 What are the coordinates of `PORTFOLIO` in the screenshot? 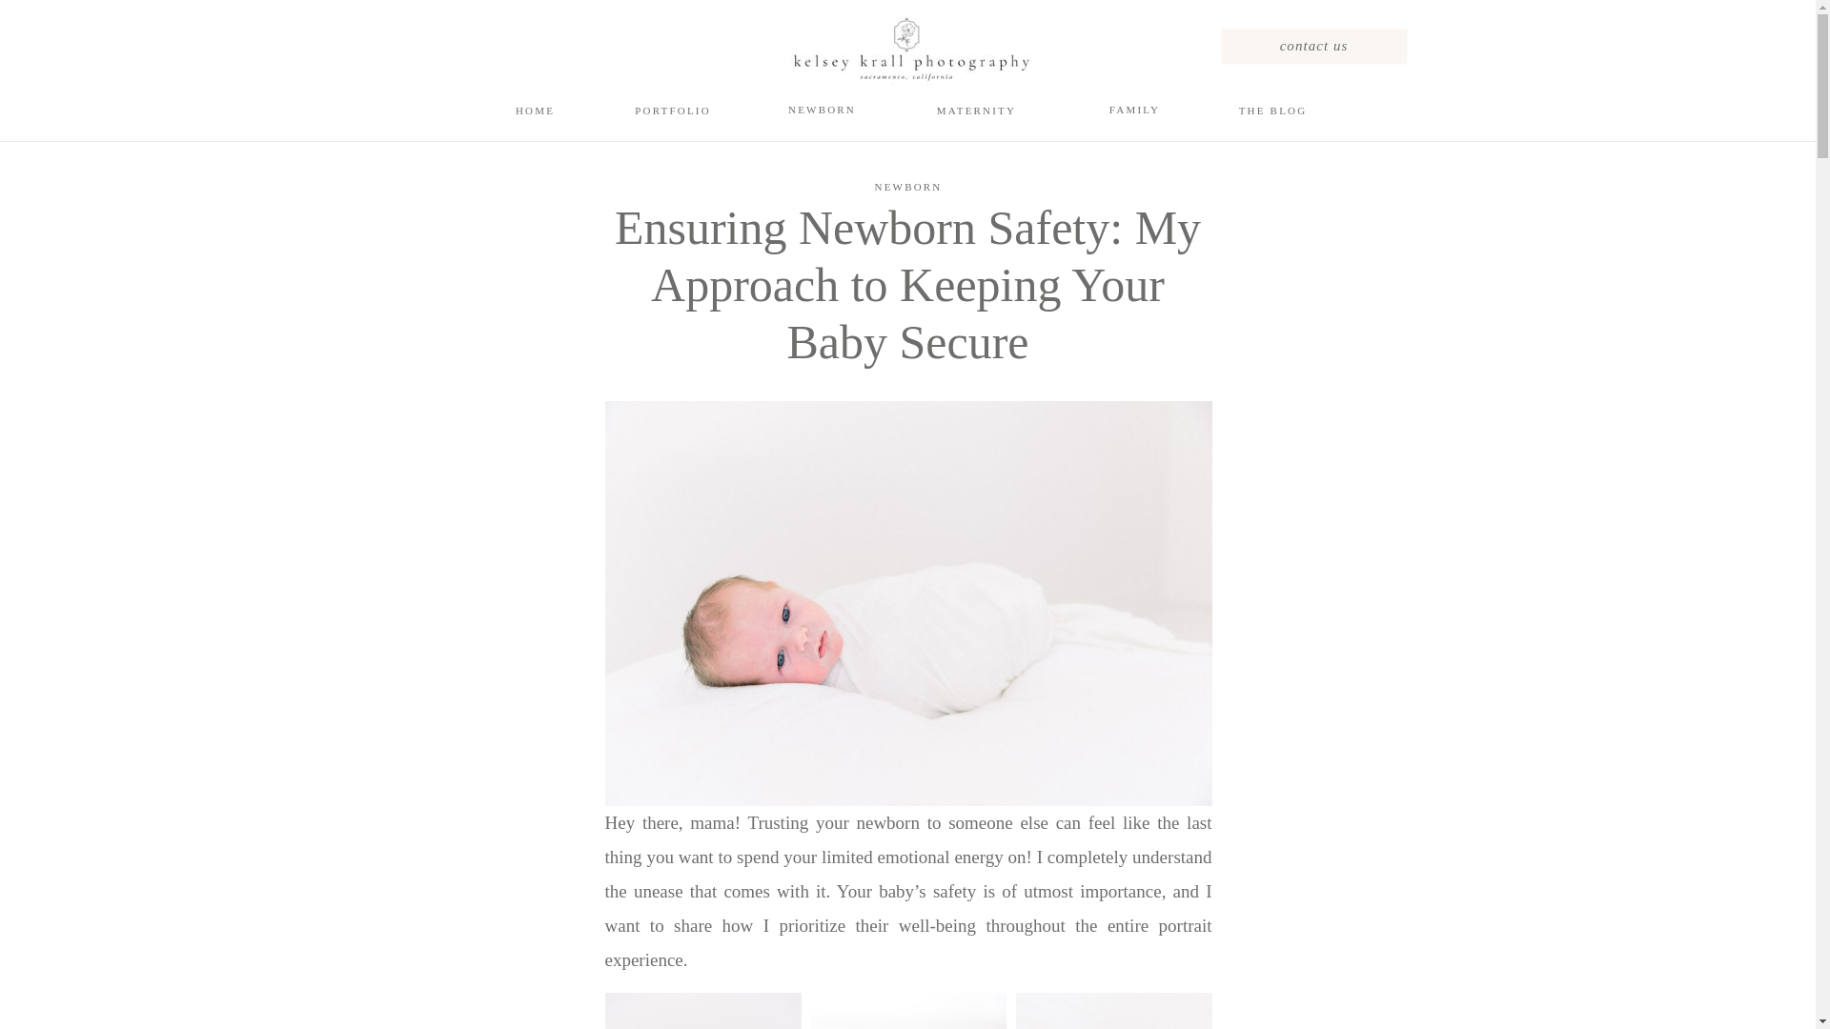 It's located at (673, 109).